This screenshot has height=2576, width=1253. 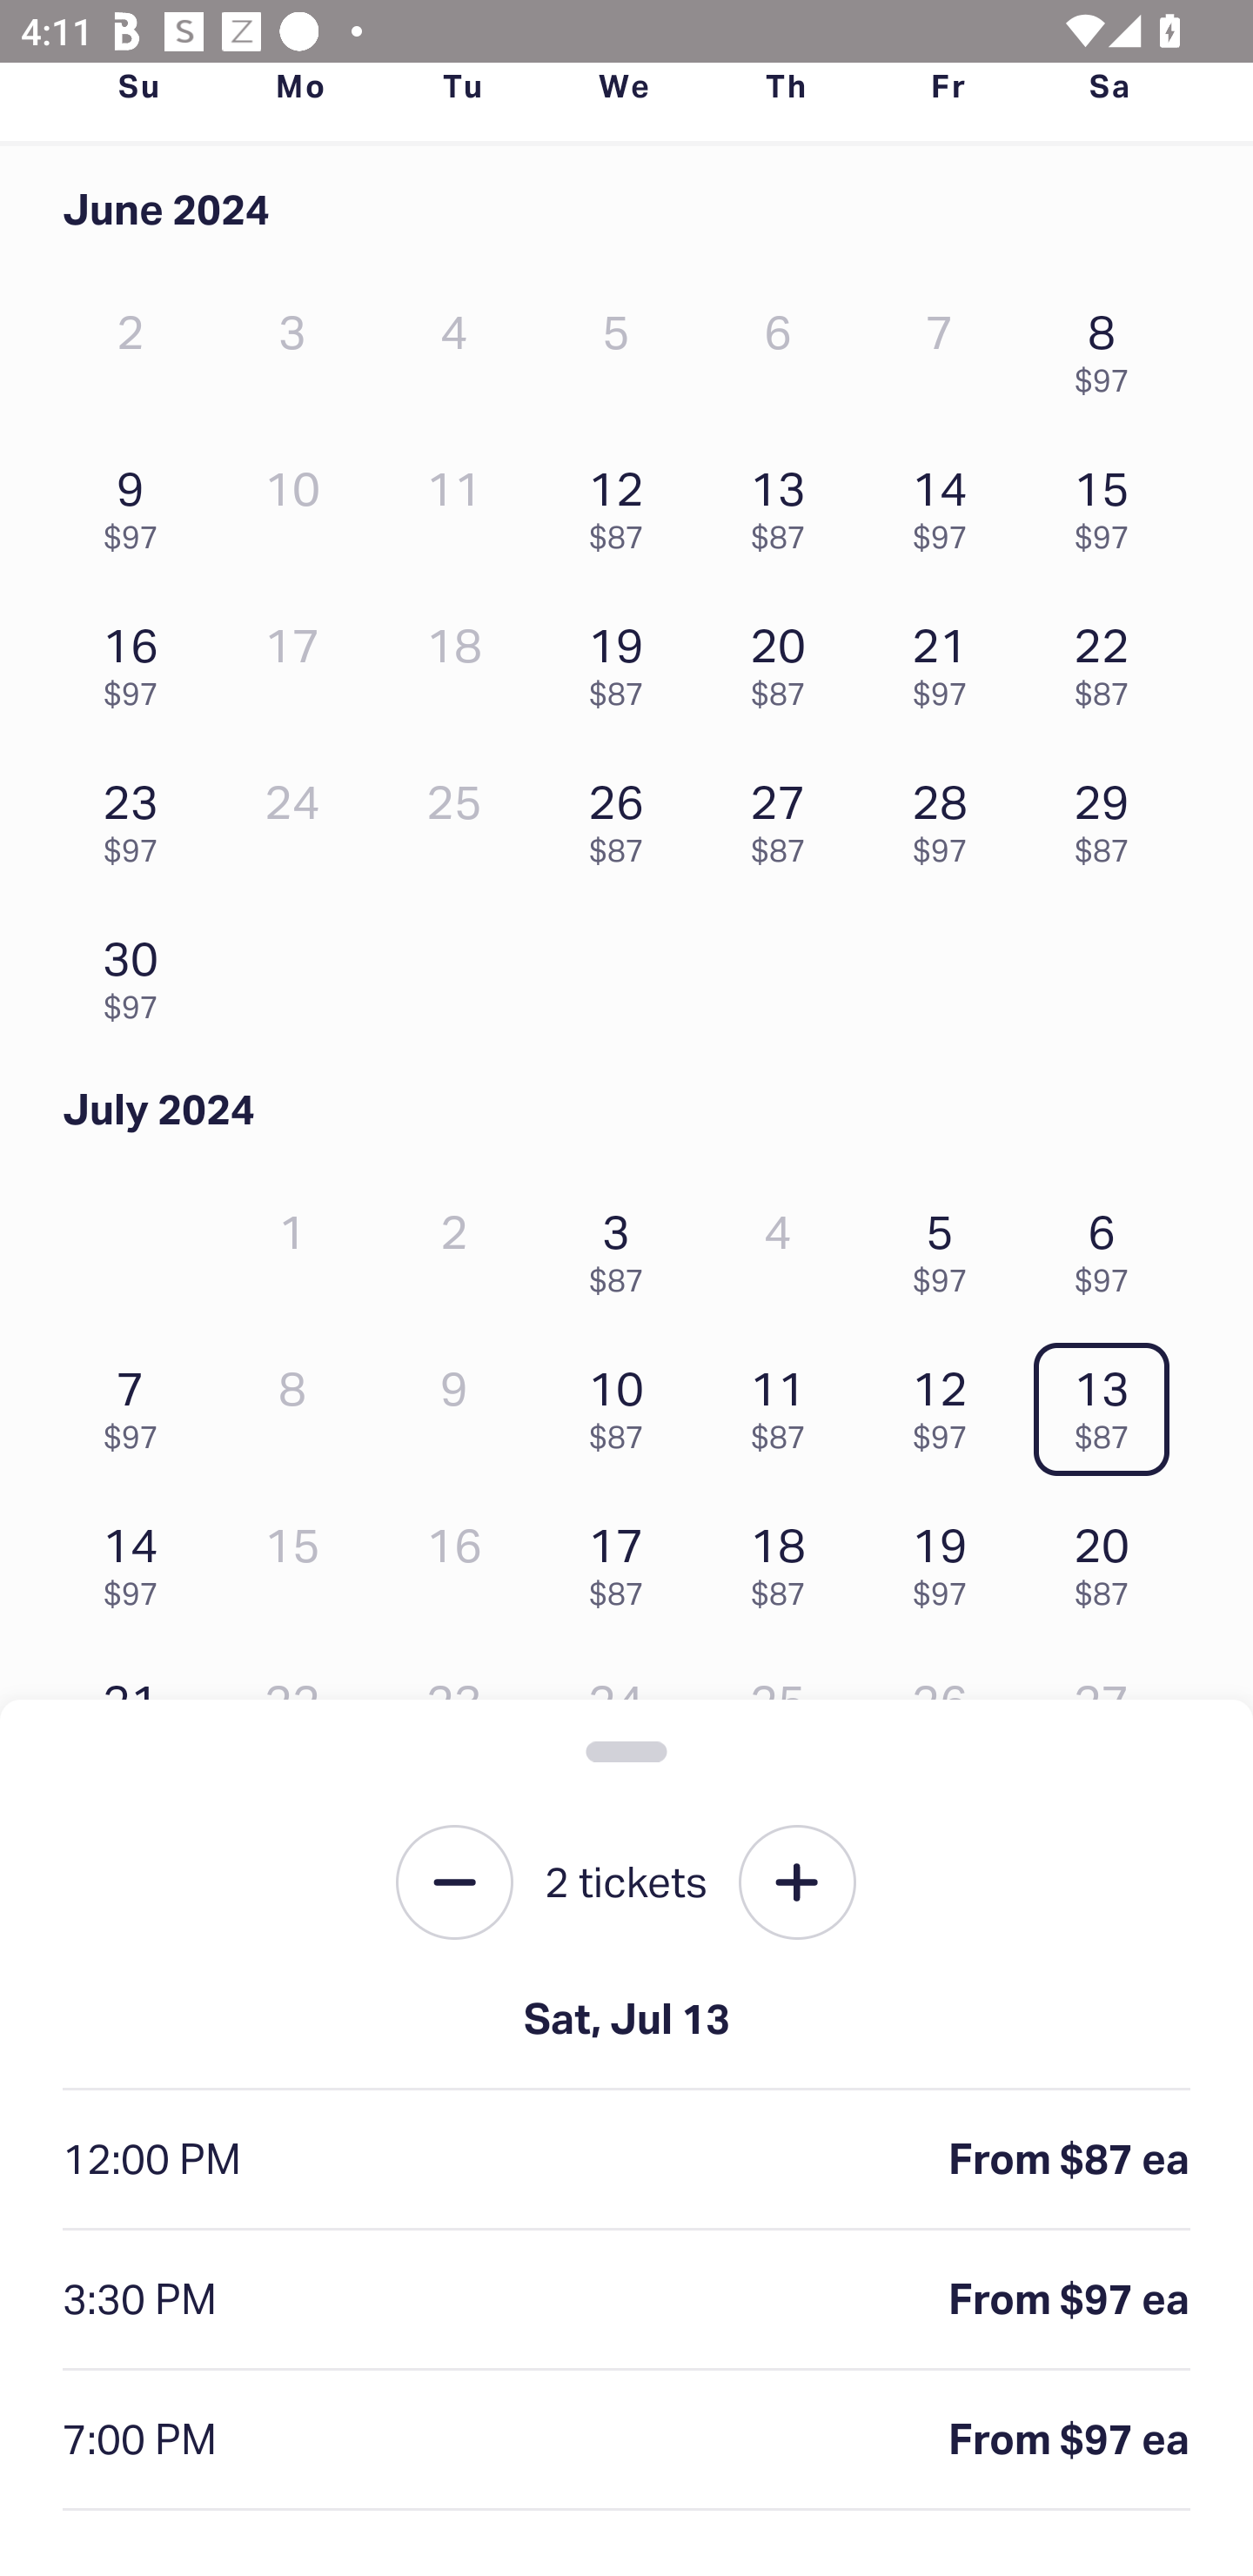 I want to click on 3 $87, so click(x=623, y=1244).